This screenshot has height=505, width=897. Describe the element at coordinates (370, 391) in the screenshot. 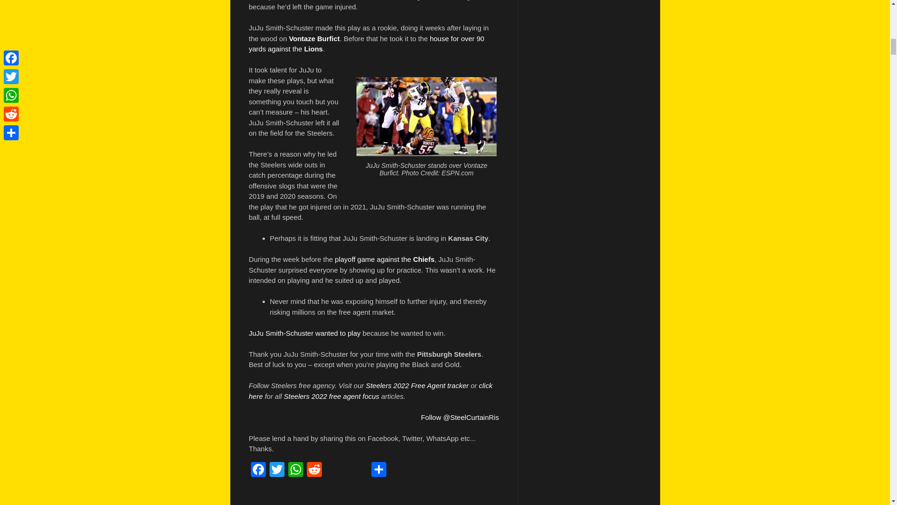

I see `click here` at that location.